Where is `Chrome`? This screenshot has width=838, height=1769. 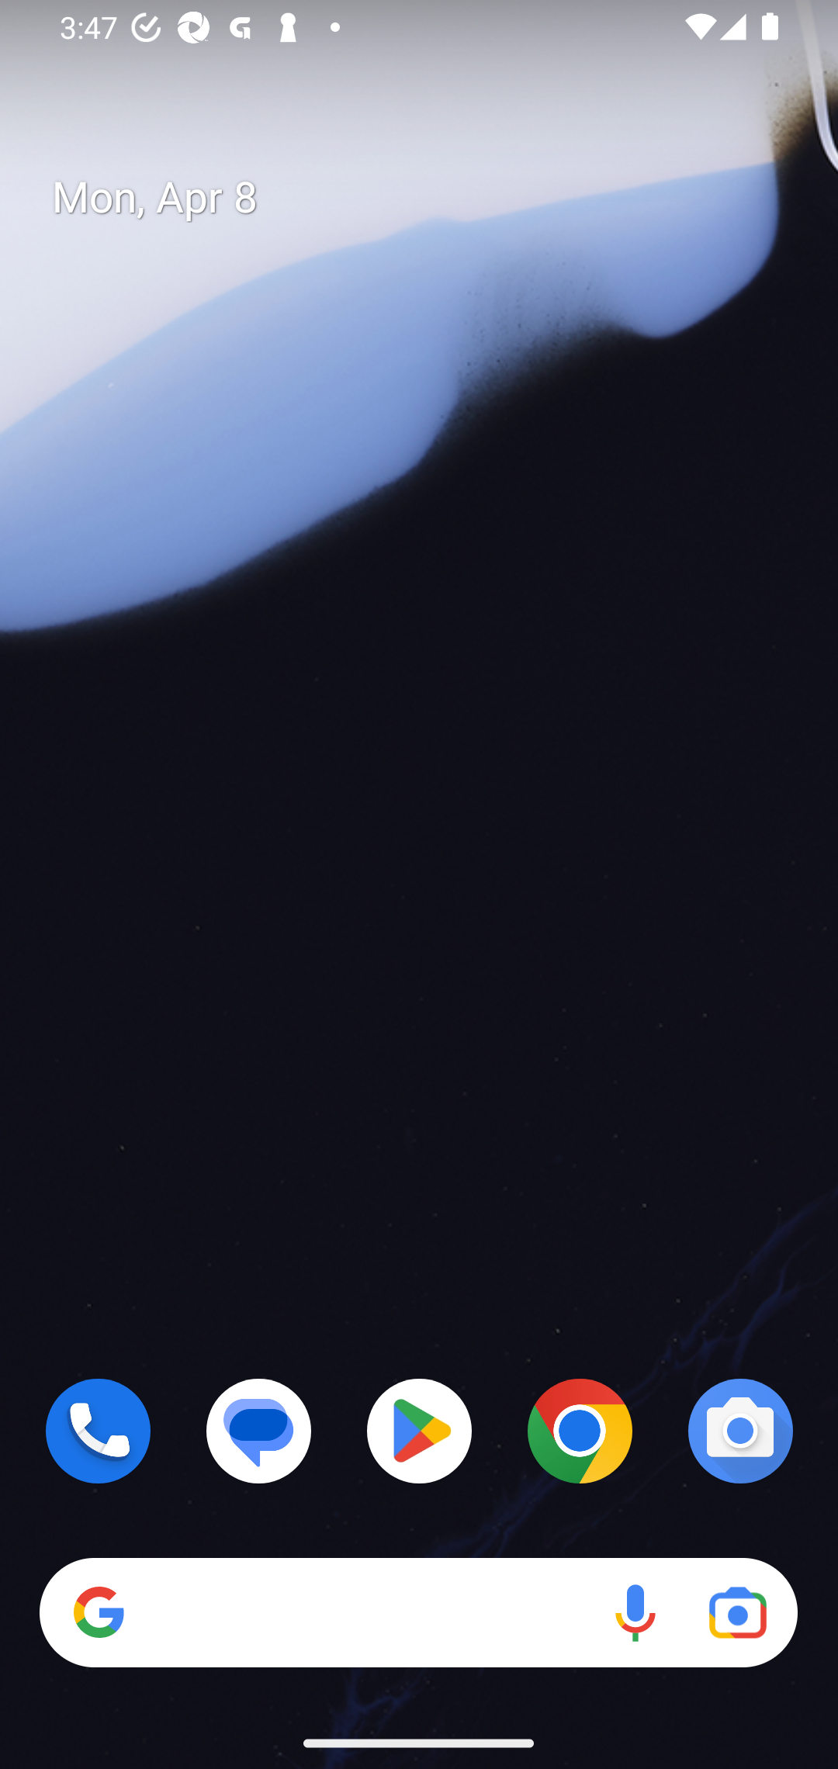
Chrome is located at coordinates (580, 1431).